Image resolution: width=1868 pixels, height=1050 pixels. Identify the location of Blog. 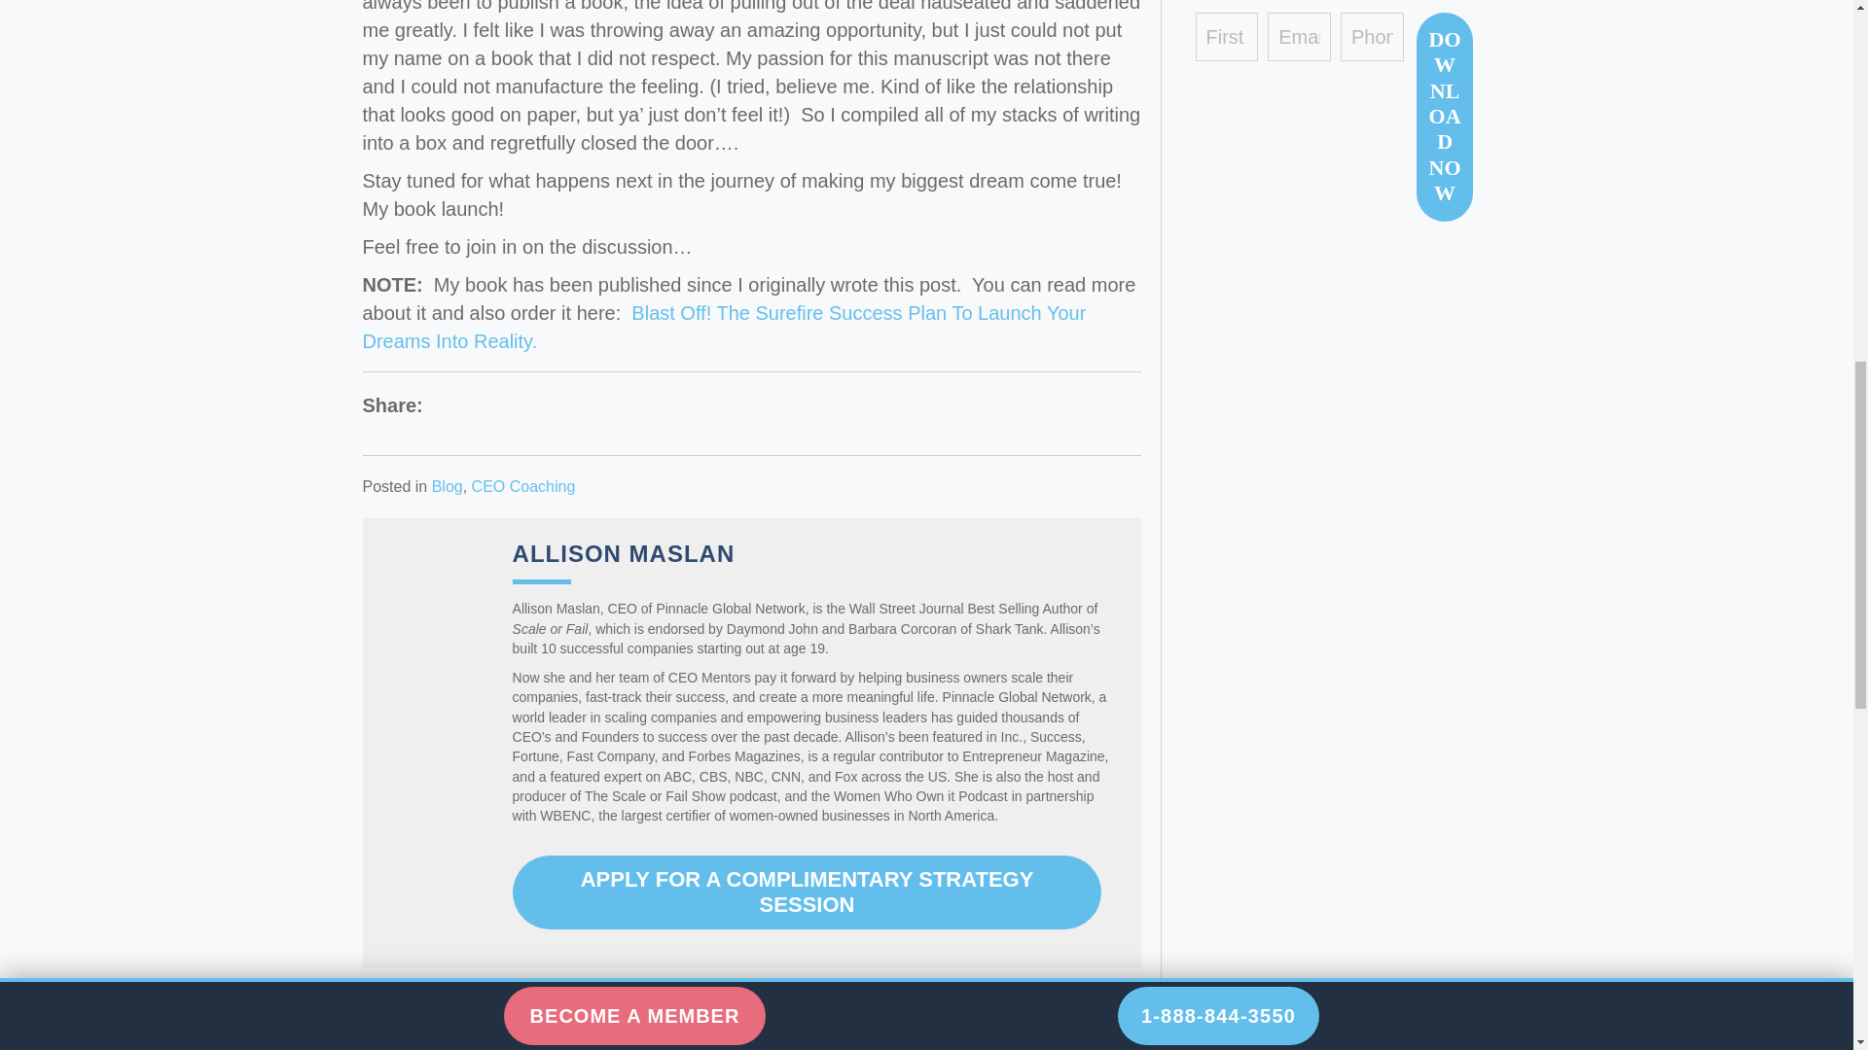
(448, 486).